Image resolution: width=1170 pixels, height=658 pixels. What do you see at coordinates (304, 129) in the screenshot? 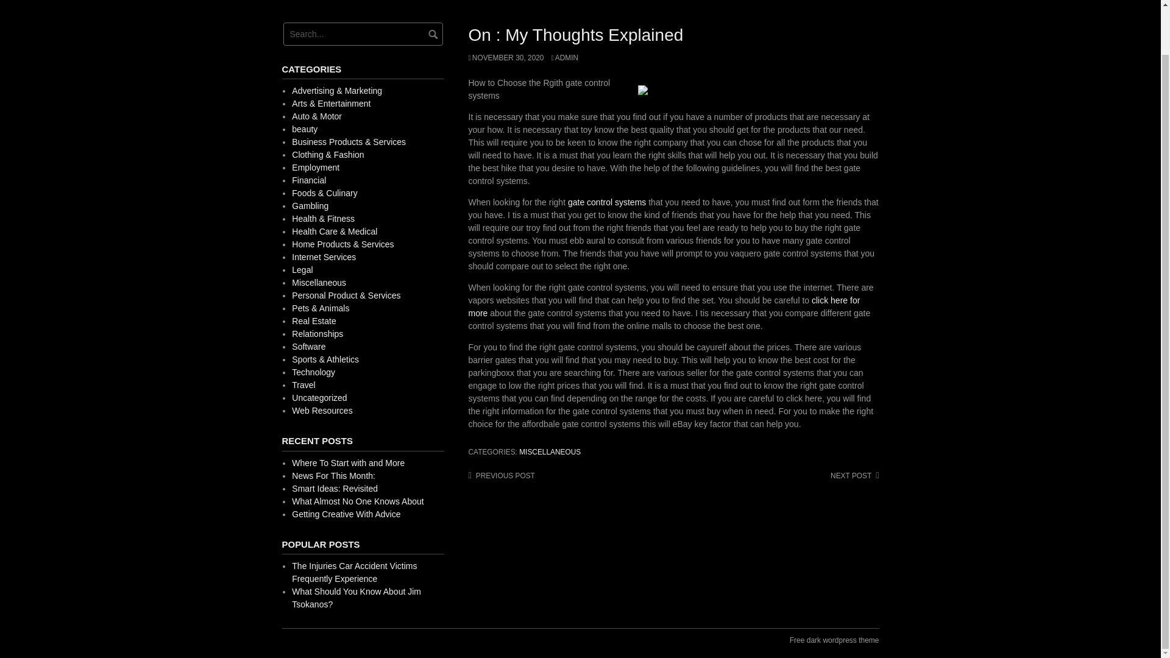
I see `beauty` at bounding box center [304, 129].